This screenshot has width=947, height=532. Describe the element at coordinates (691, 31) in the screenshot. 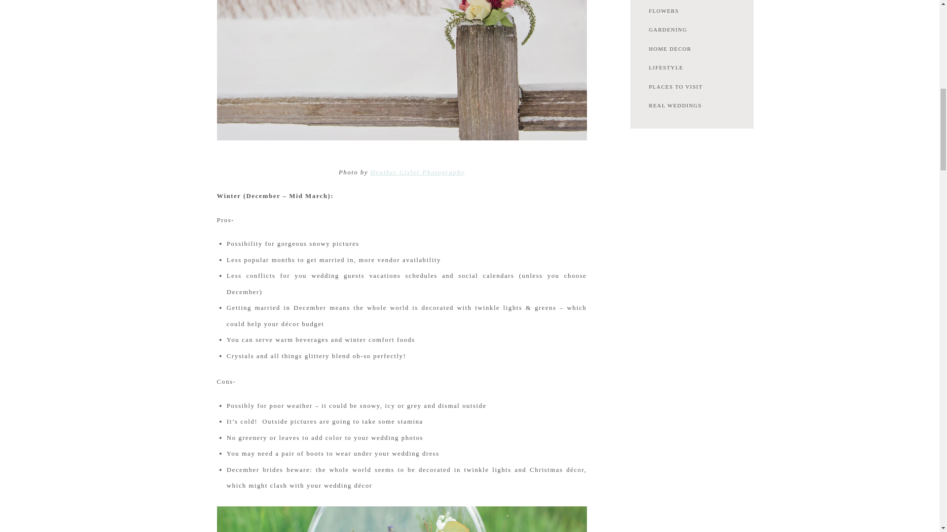

I see `GARDENING` at that location.